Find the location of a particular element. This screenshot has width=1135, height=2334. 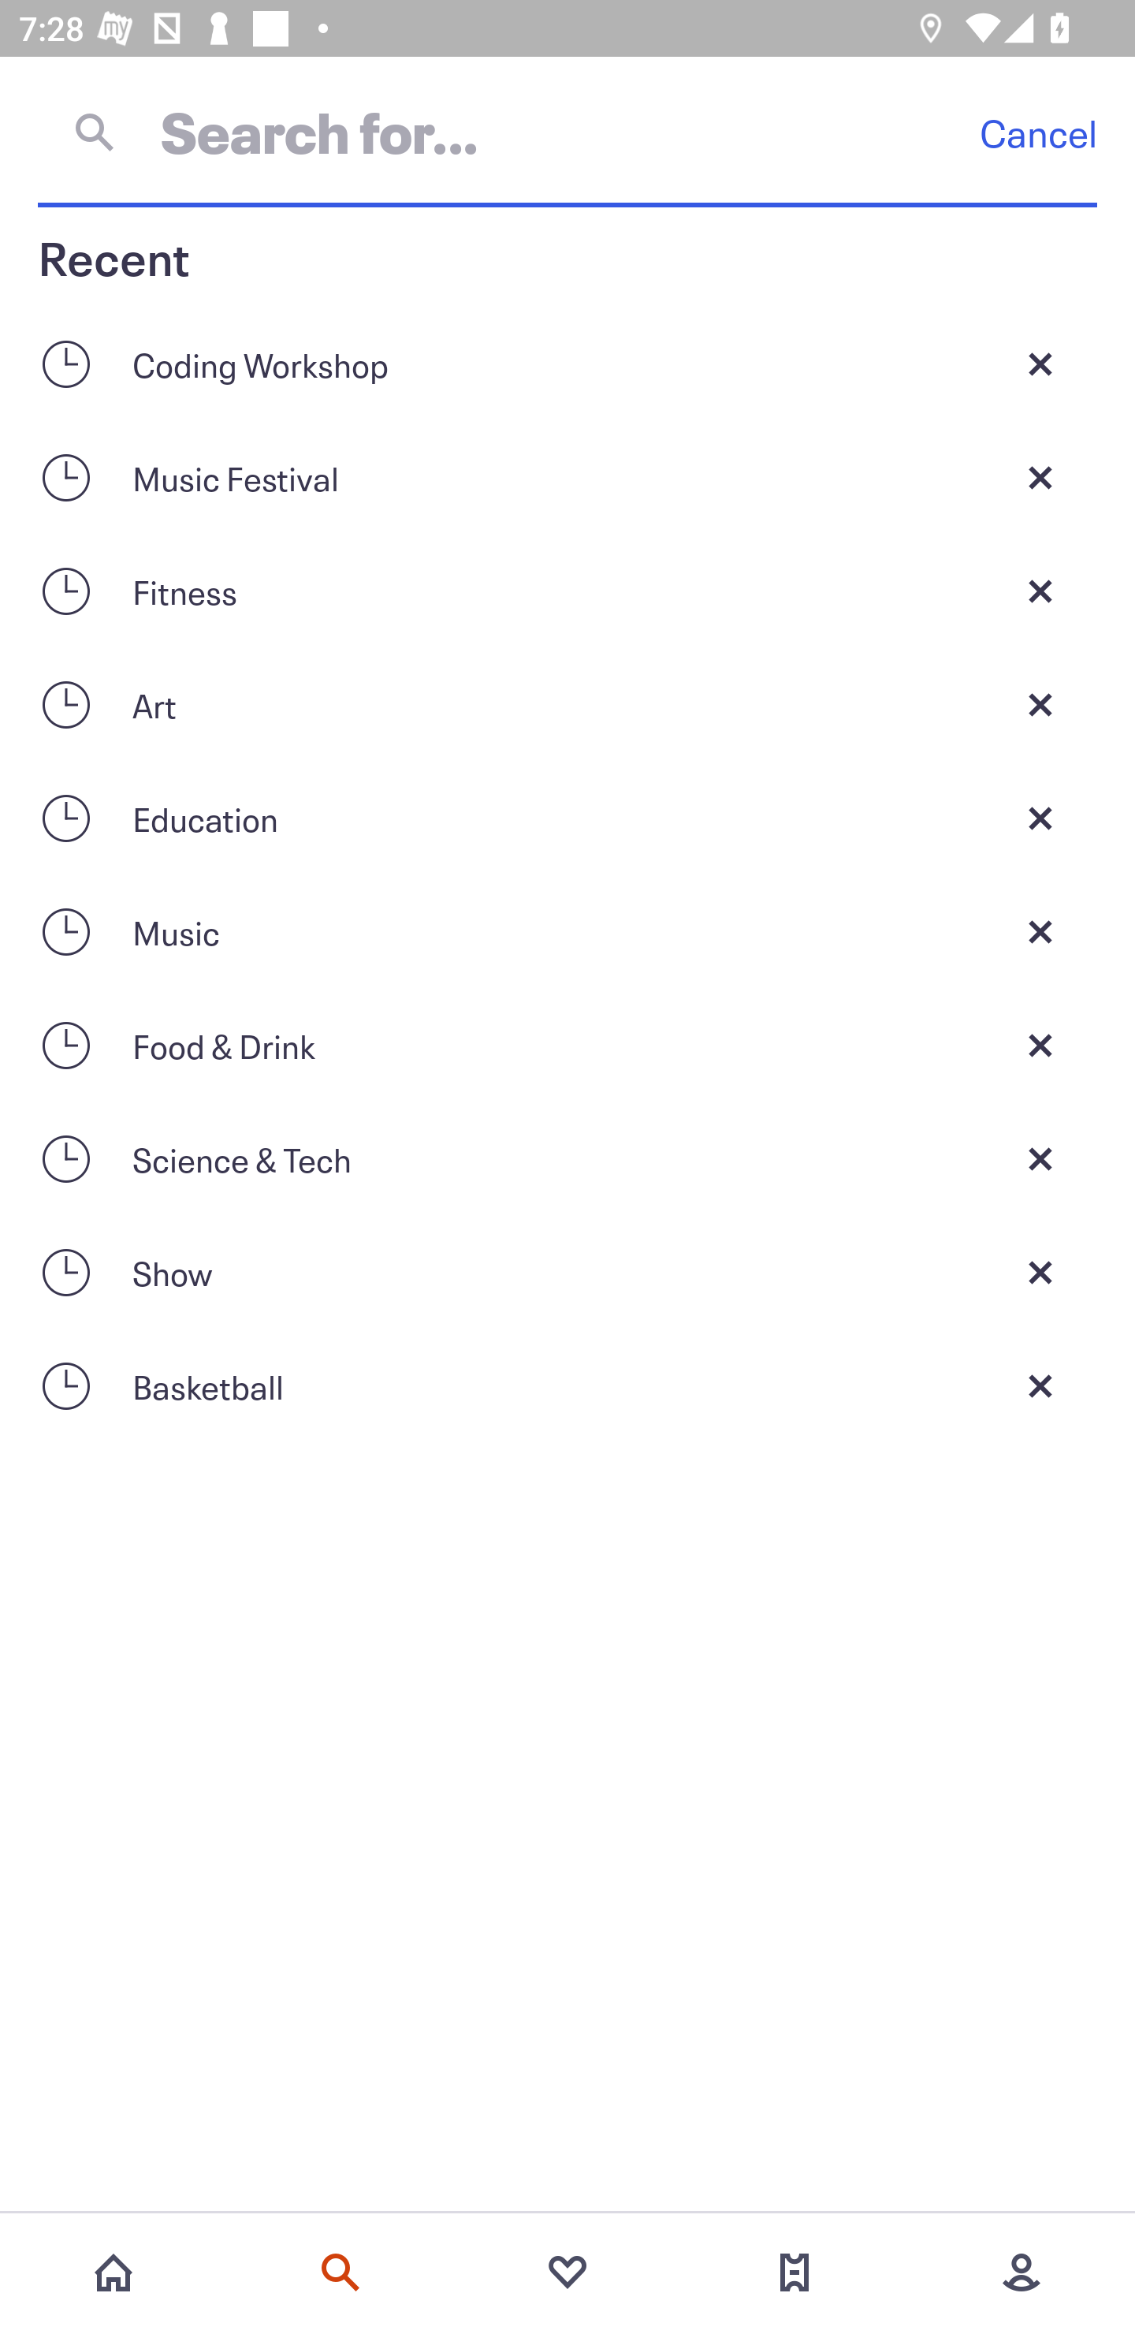

Show Close current screen is located at coordinates (567, 1273).